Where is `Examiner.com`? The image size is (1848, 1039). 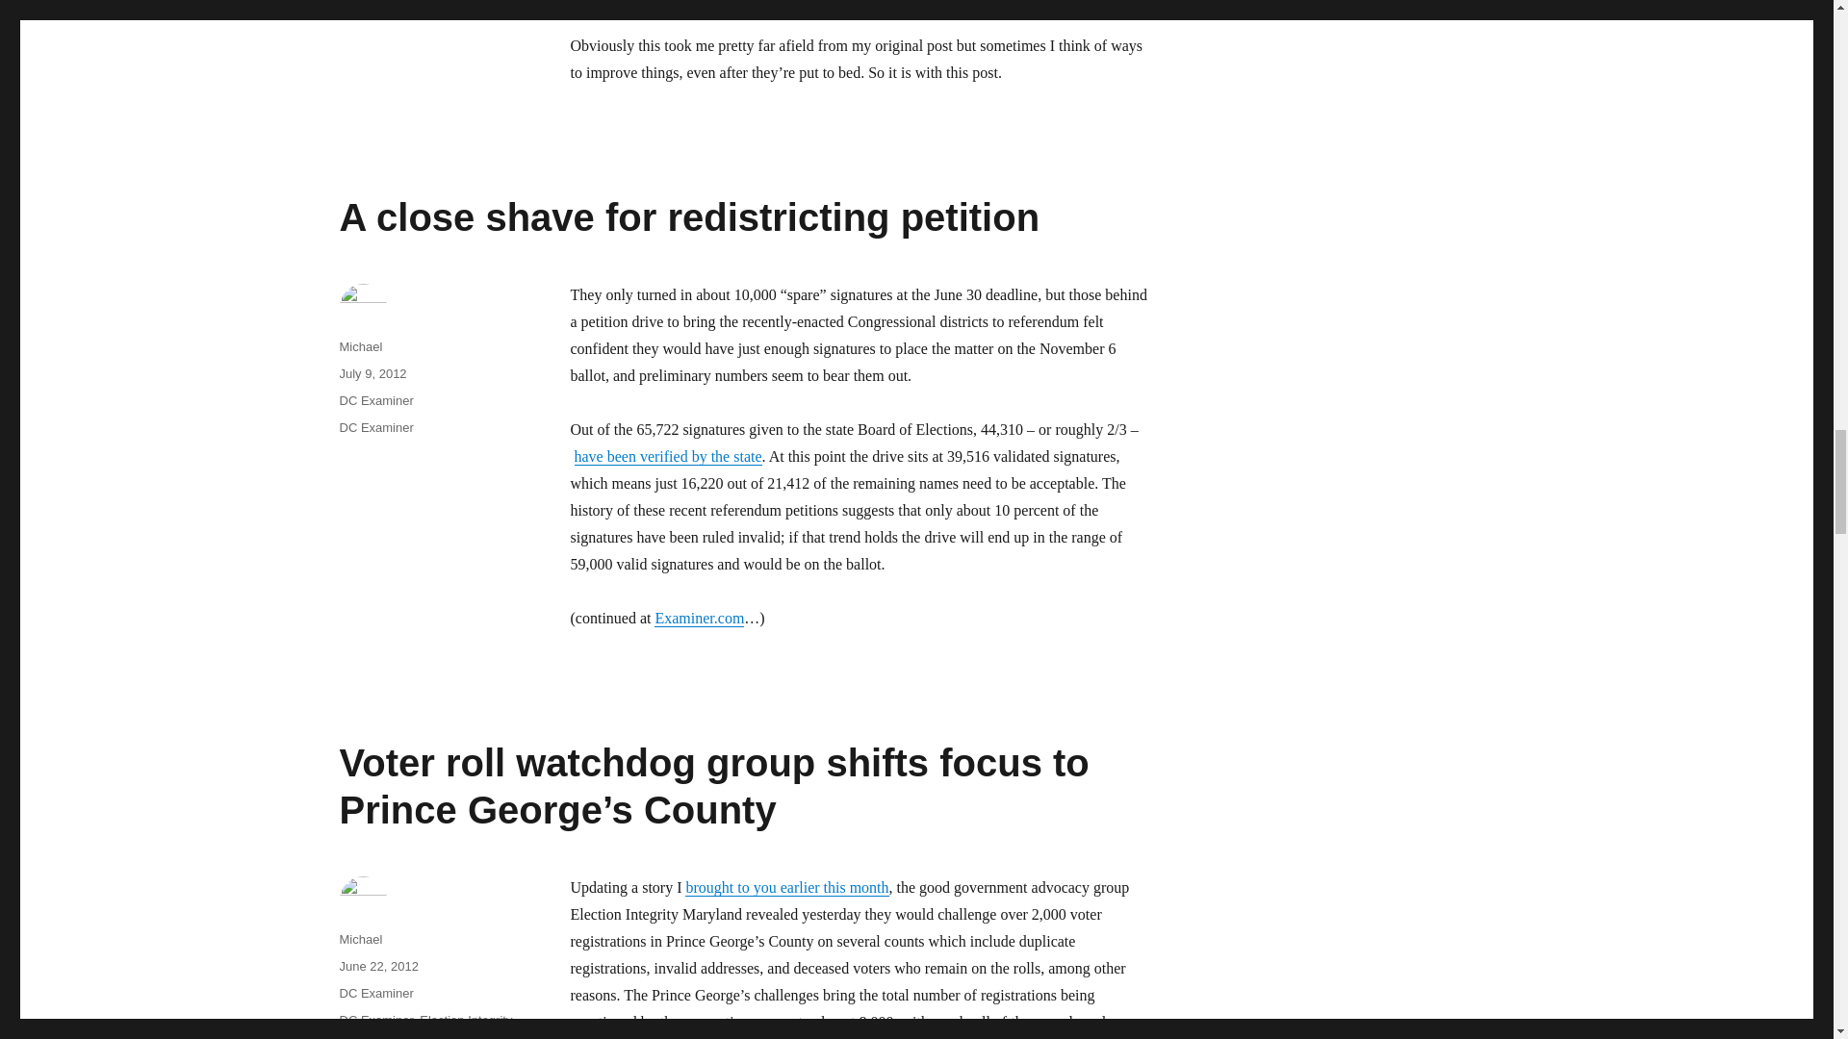
Examiner.com is located at coordinates (699, 618).